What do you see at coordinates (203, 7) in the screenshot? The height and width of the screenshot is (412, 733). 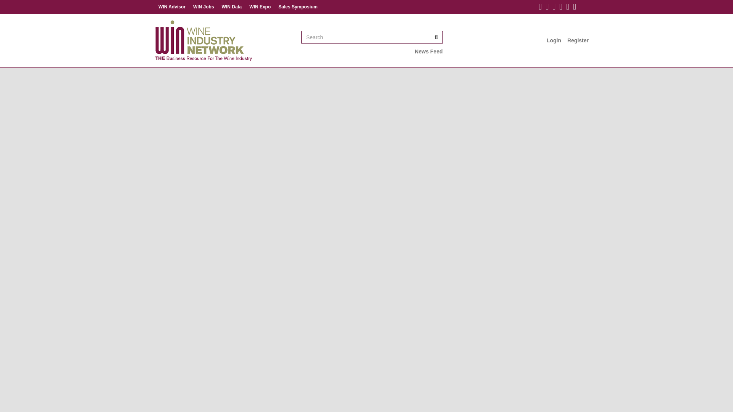 I see `WIN Jobs` at bounding box center [203, 7].